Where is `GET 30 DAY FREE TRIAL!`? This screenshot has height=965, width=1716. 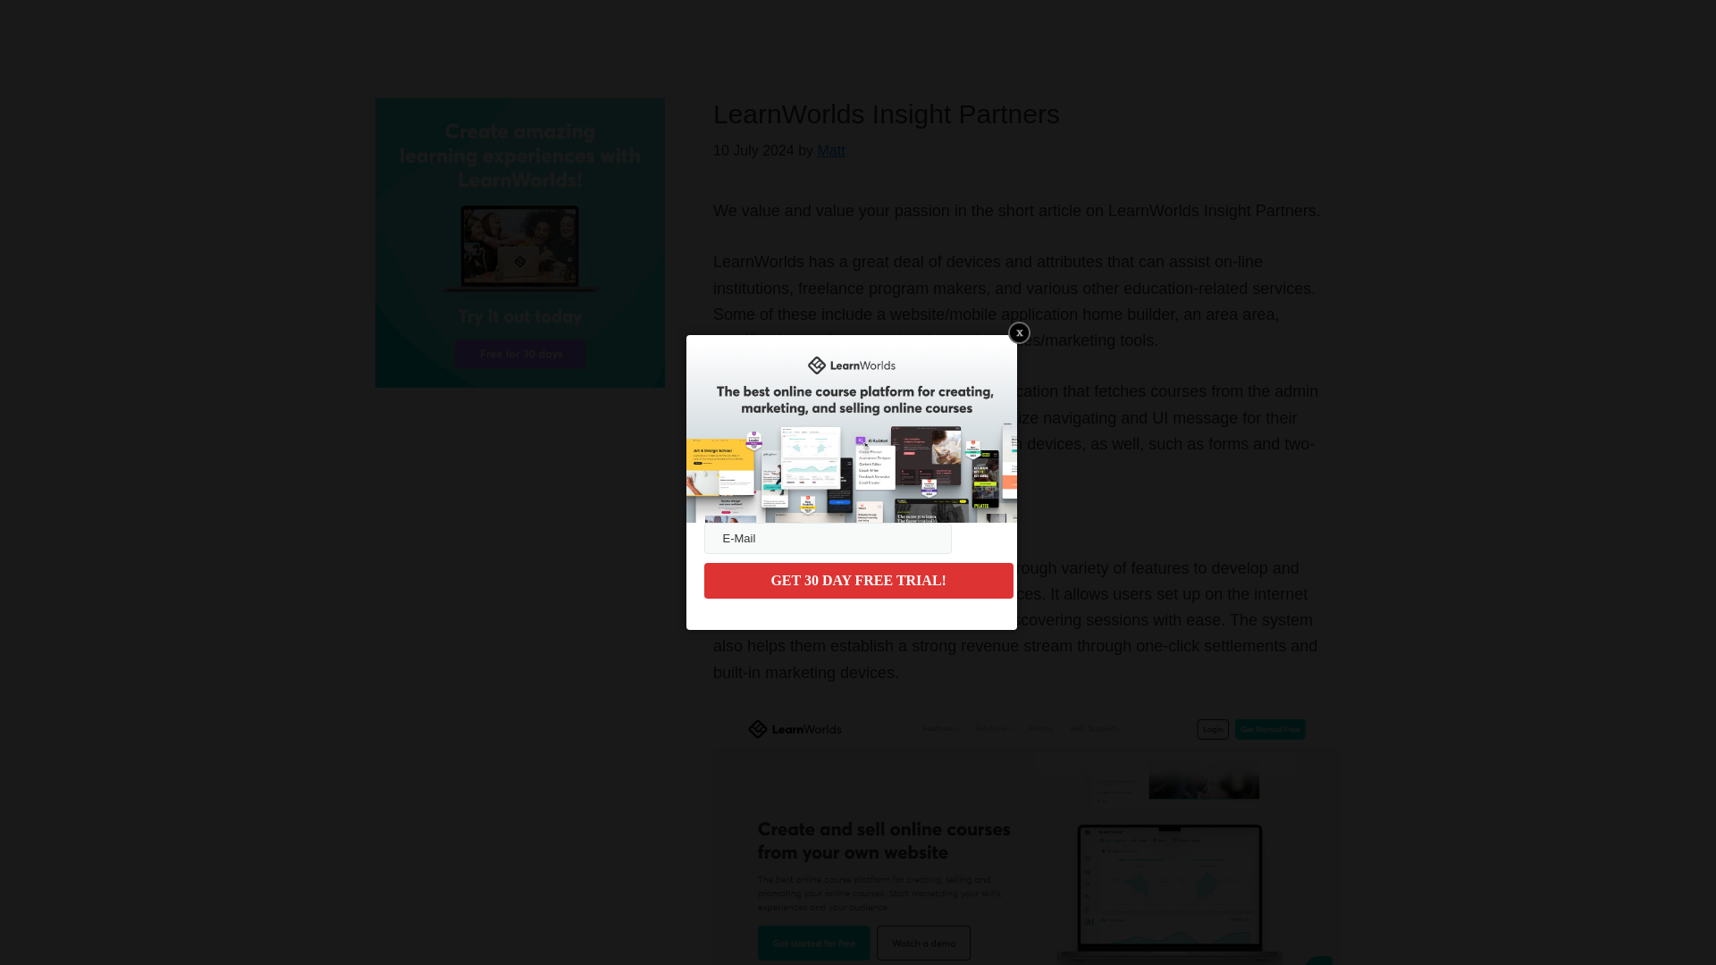
GET 30 DAY FREE TRIAL! is located at coordinates (858, 580).